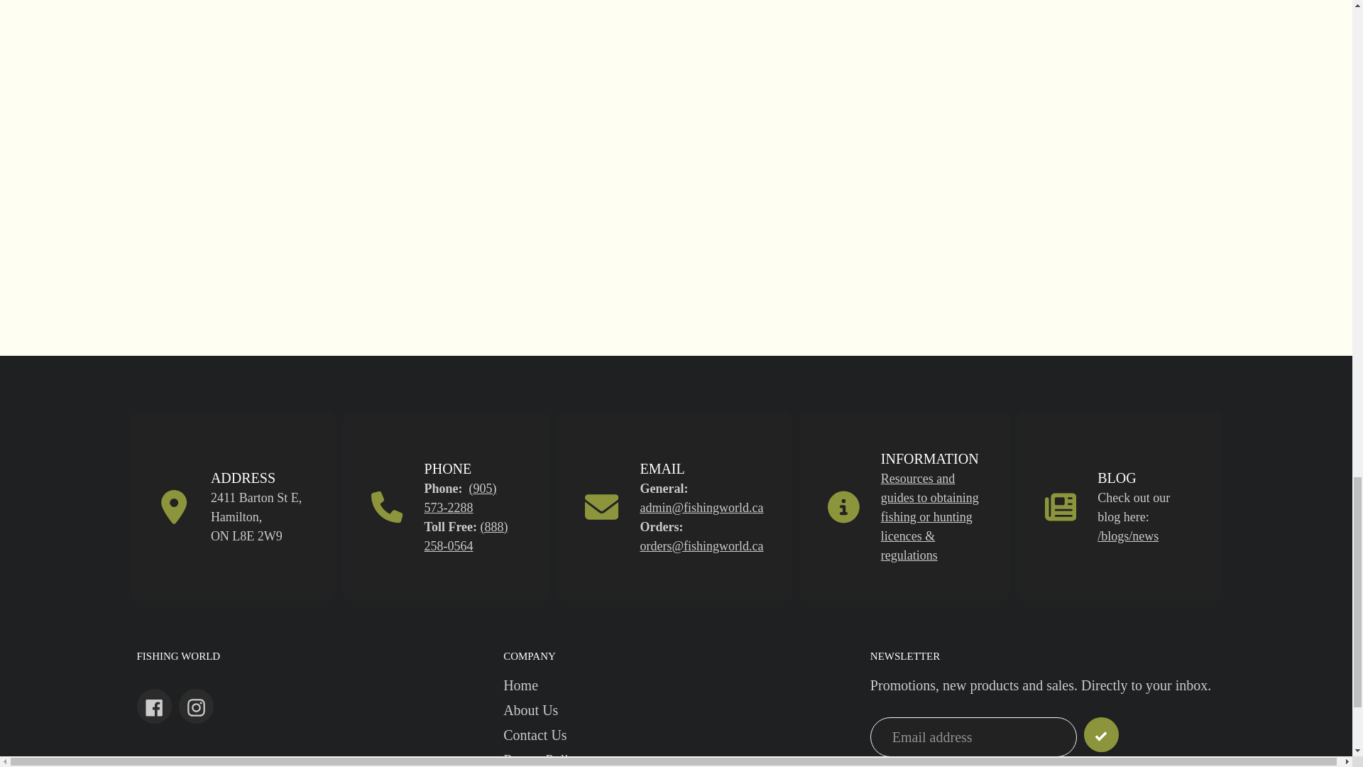 This screenshot has width=1363, height=767. I want to click on Blog, so click(1127, 535).